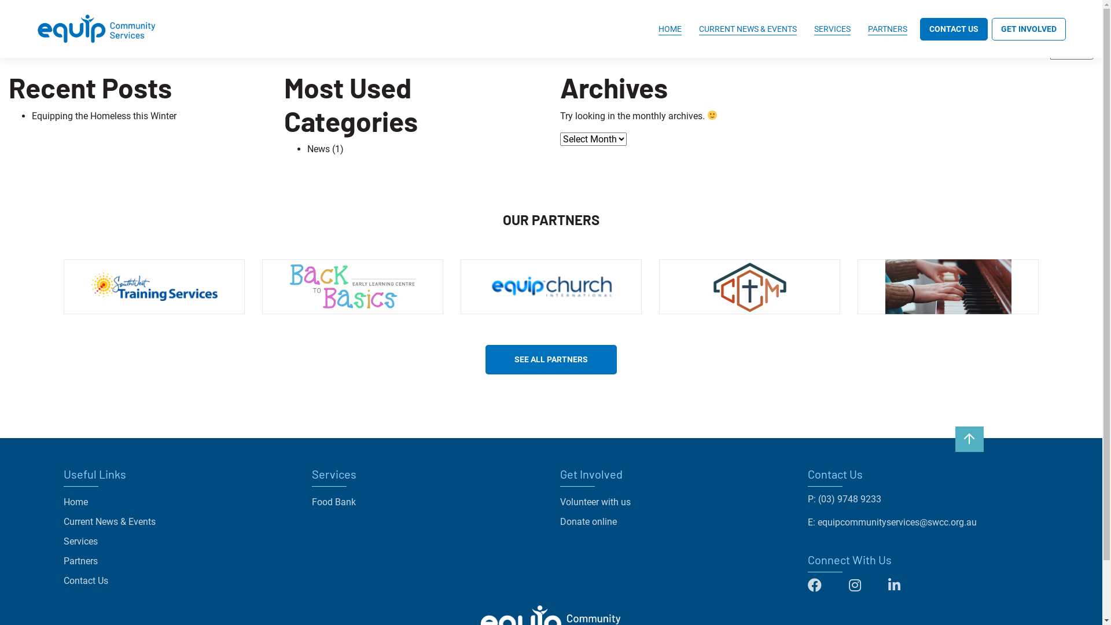  What do you see at coordinates (750, 289) in the screenshot?
I see `Christ Centred Ministry` at bounding box center [750, 289].